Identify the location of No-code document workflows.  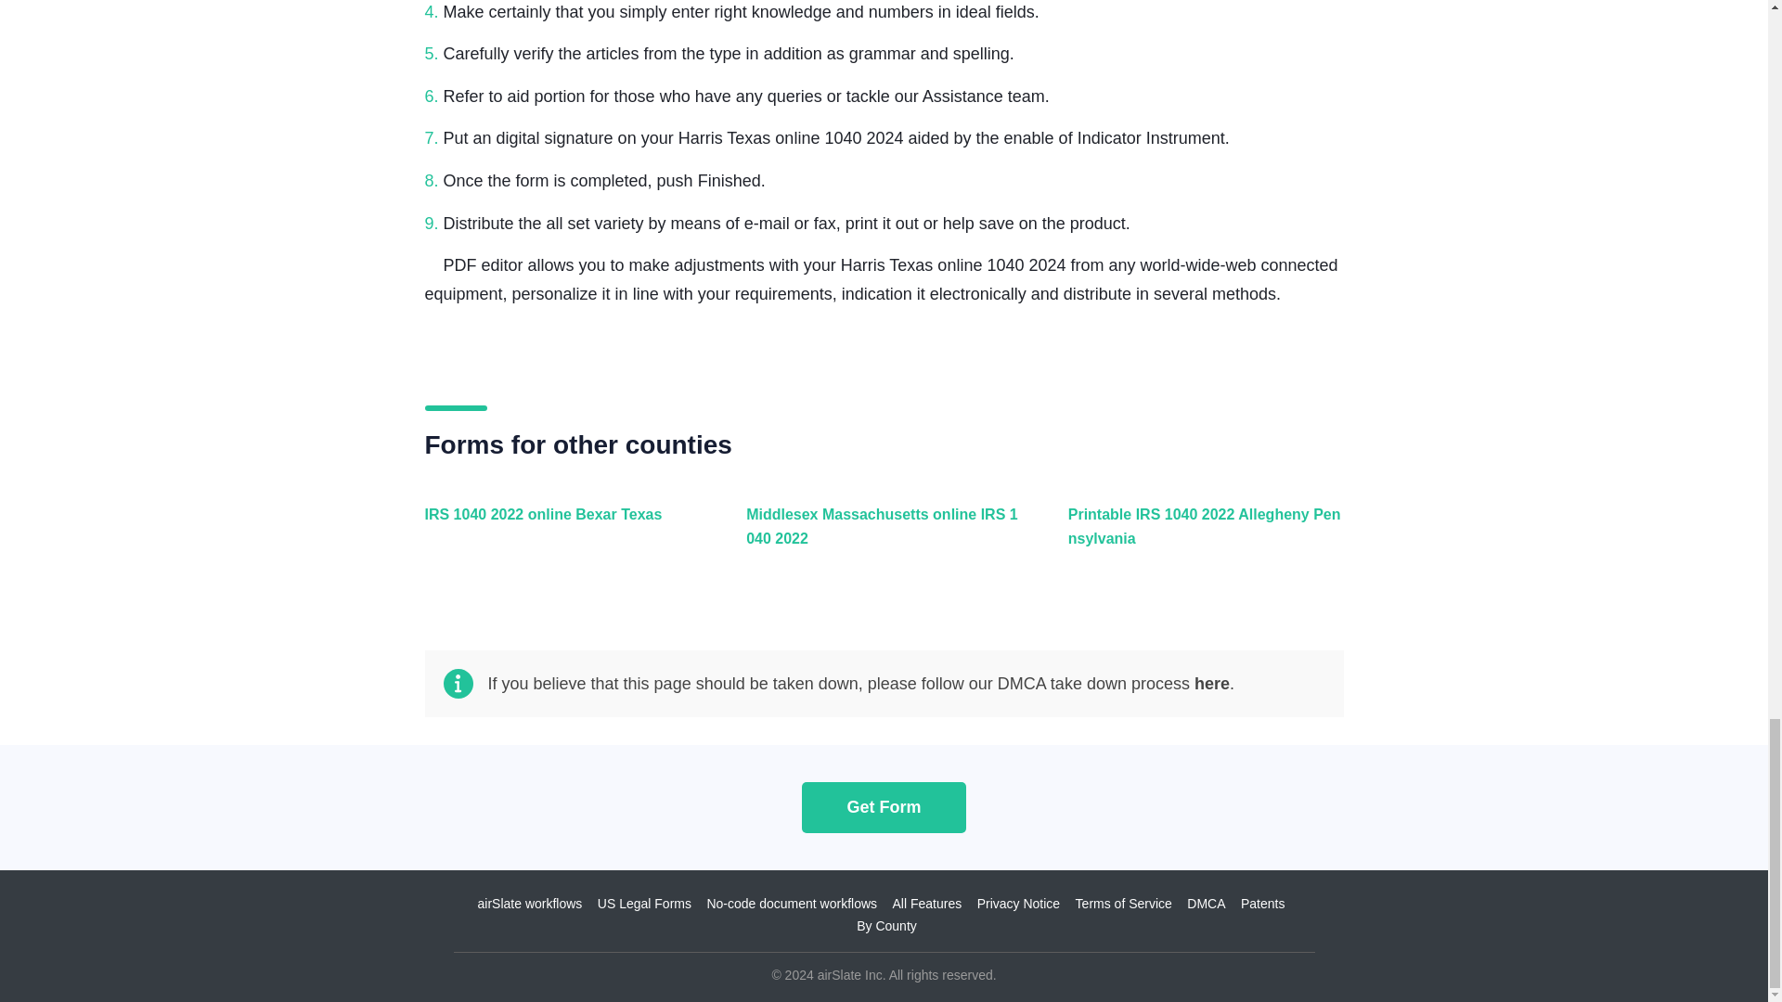
(791, 903).